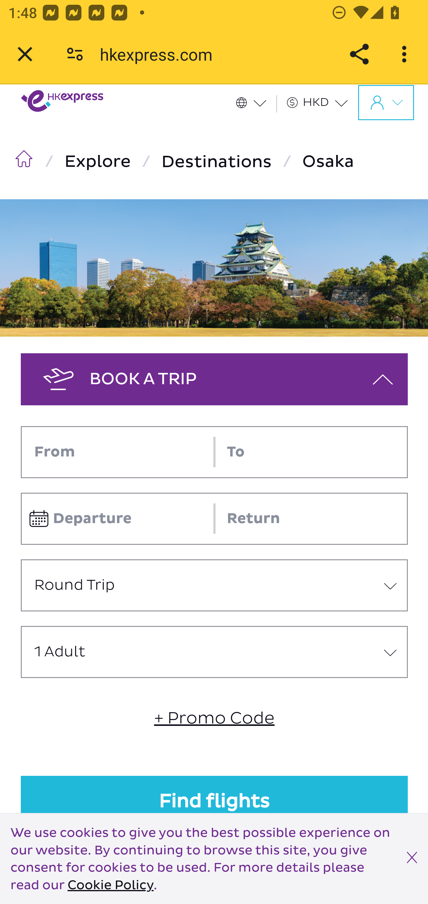  I want to click on Find flights, so click(215, 802).